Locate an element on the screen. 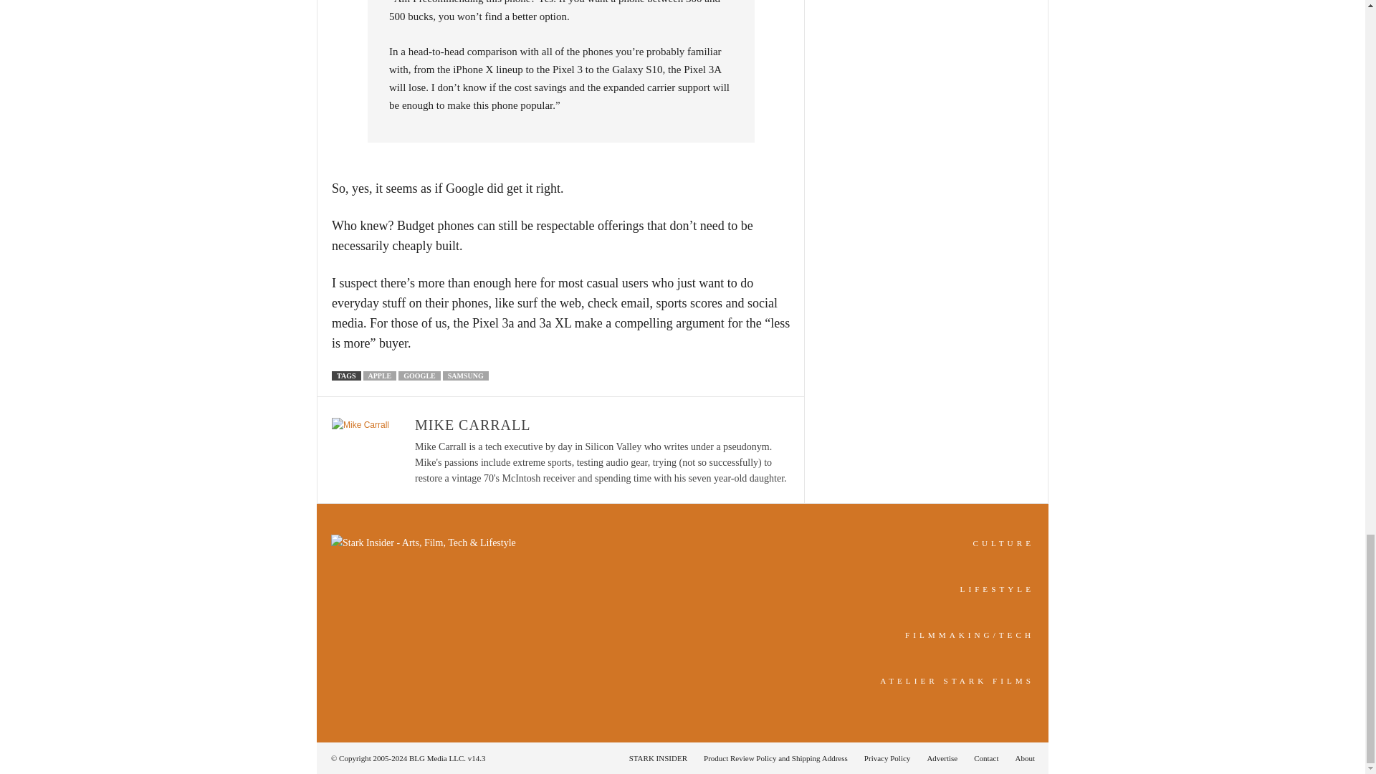  GOOGLE is located at coordinates (419, 376).